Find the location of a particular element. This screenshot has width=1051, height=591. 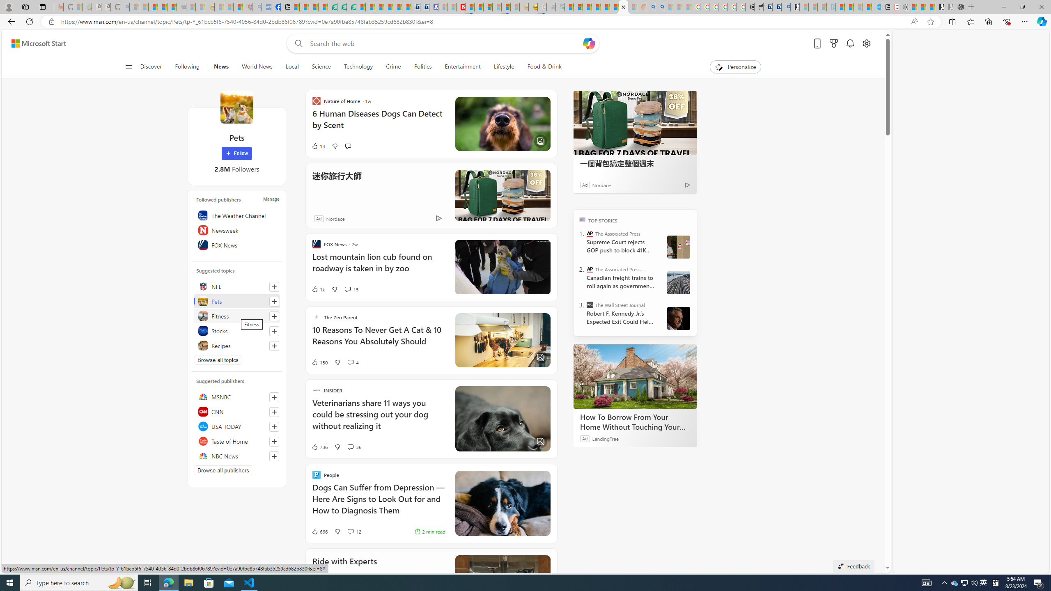

Politics is located at coordinates (423, 67).